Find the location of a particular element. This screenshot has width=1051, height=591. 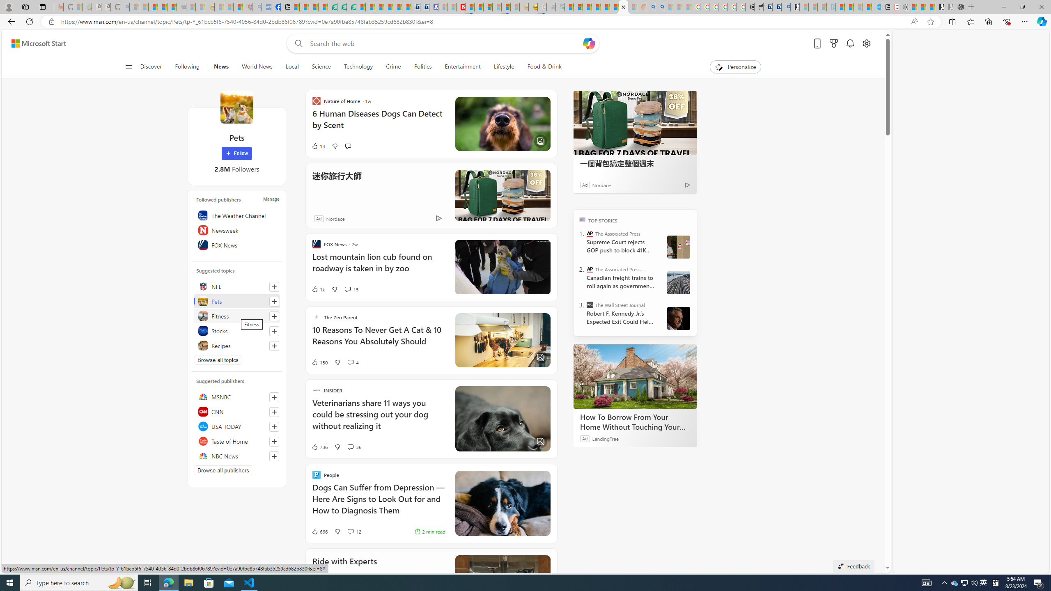

Politics is located at coordinates (423, 67).